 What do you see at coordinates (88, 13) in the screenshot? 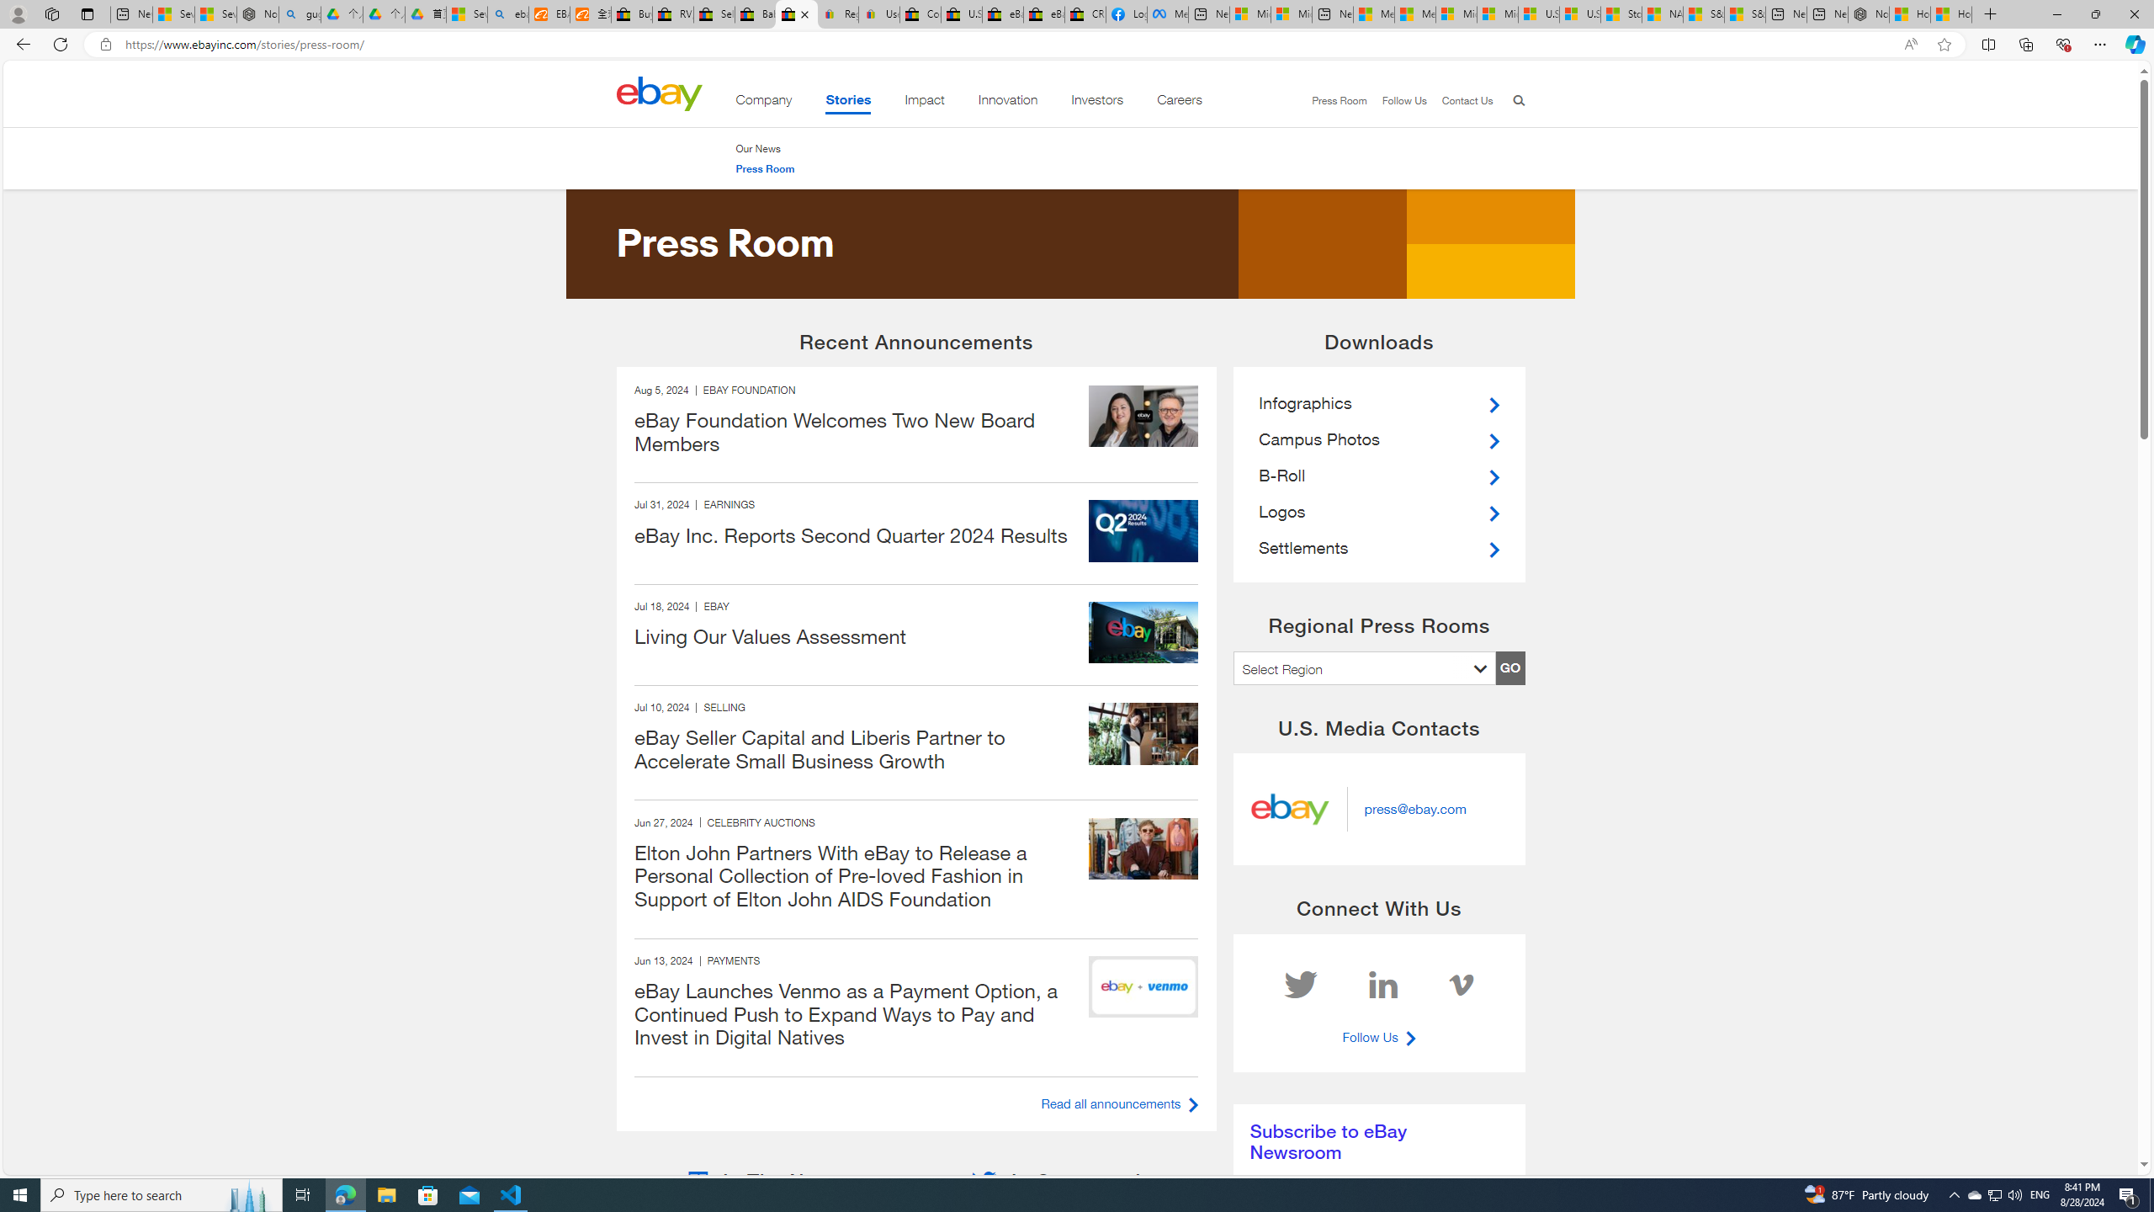
I see `Tab actions menu` at bounding box center [88, 13].